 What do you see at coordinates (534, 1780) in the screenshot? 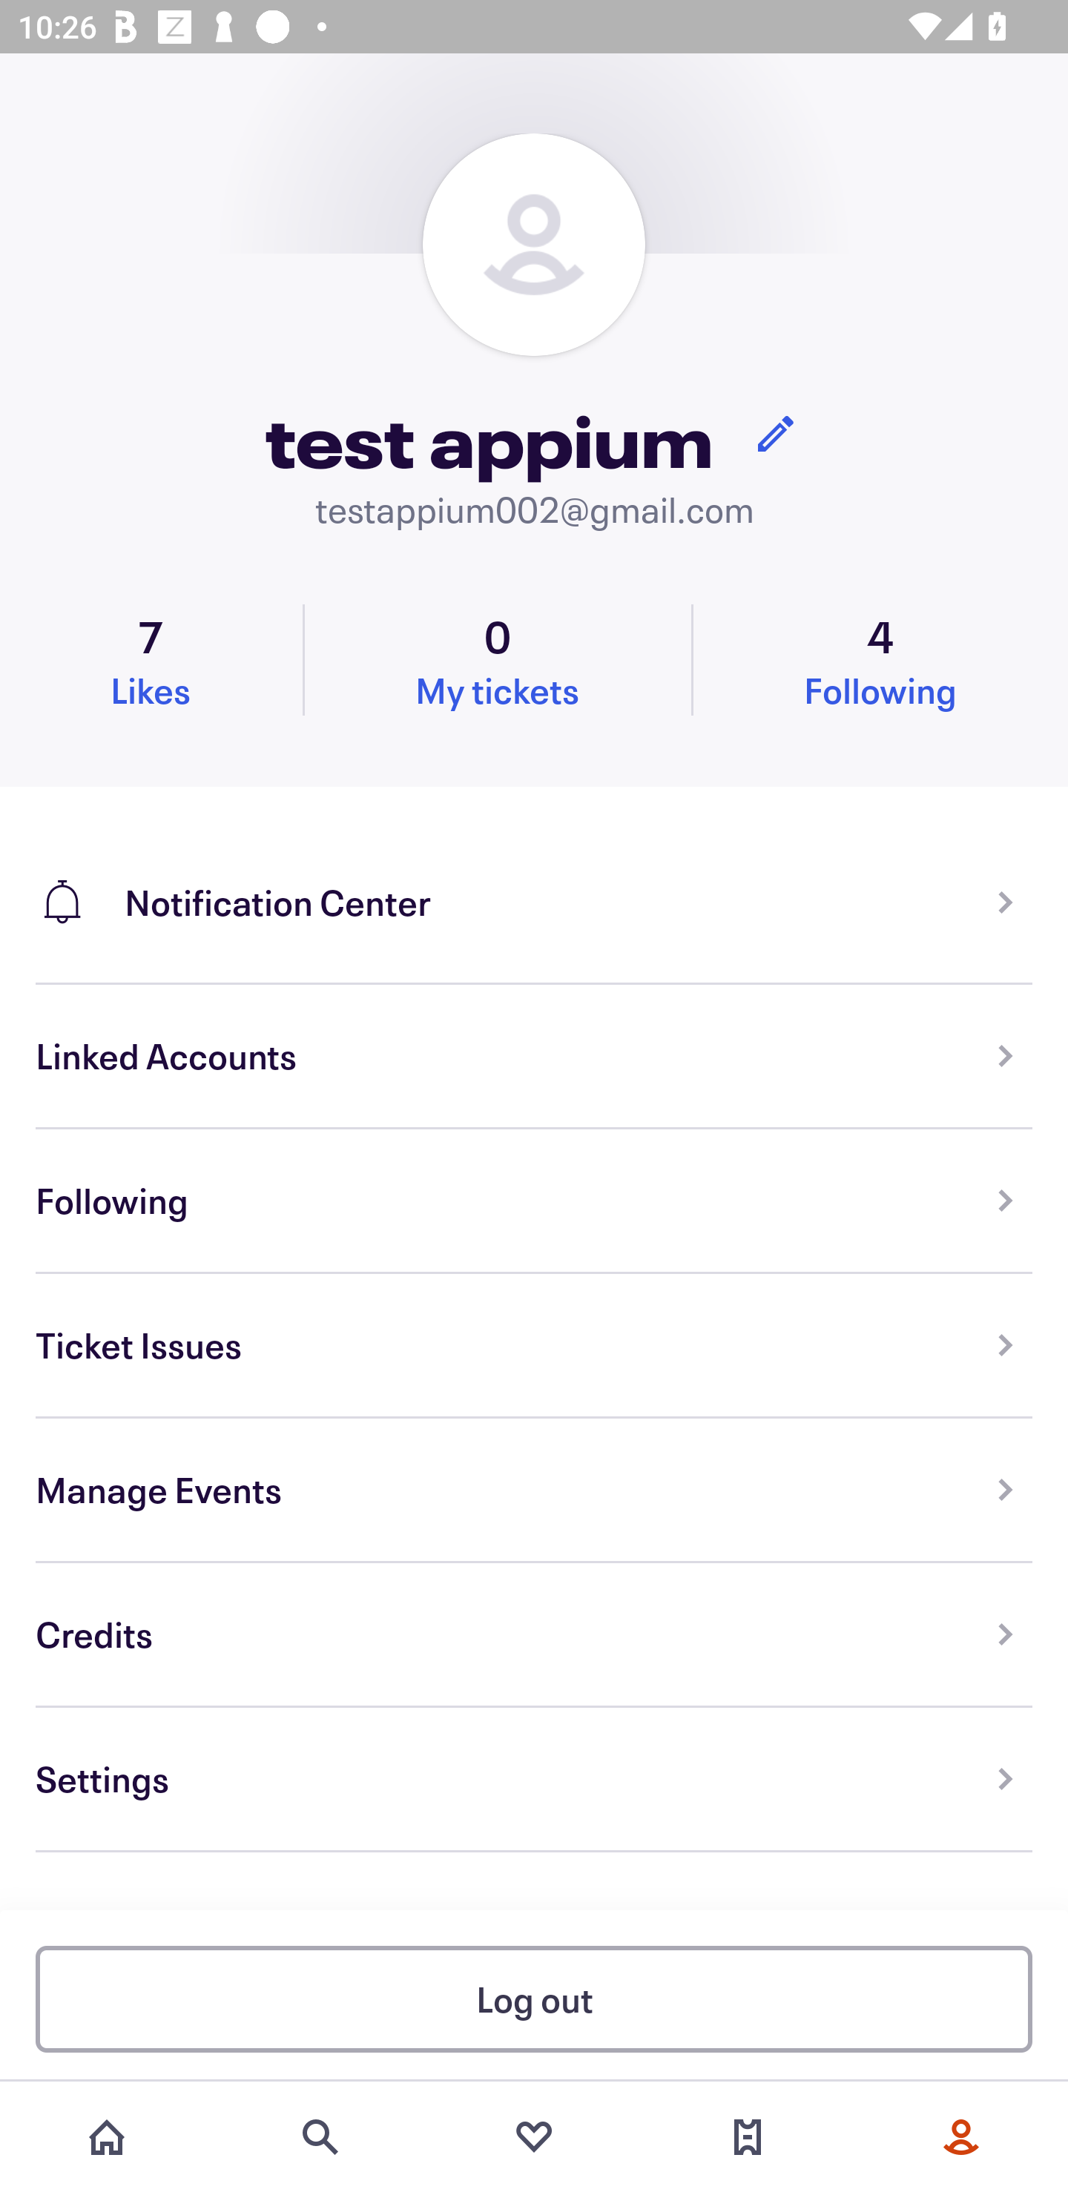
I see `Settings` at bounding box center [534, 1780].